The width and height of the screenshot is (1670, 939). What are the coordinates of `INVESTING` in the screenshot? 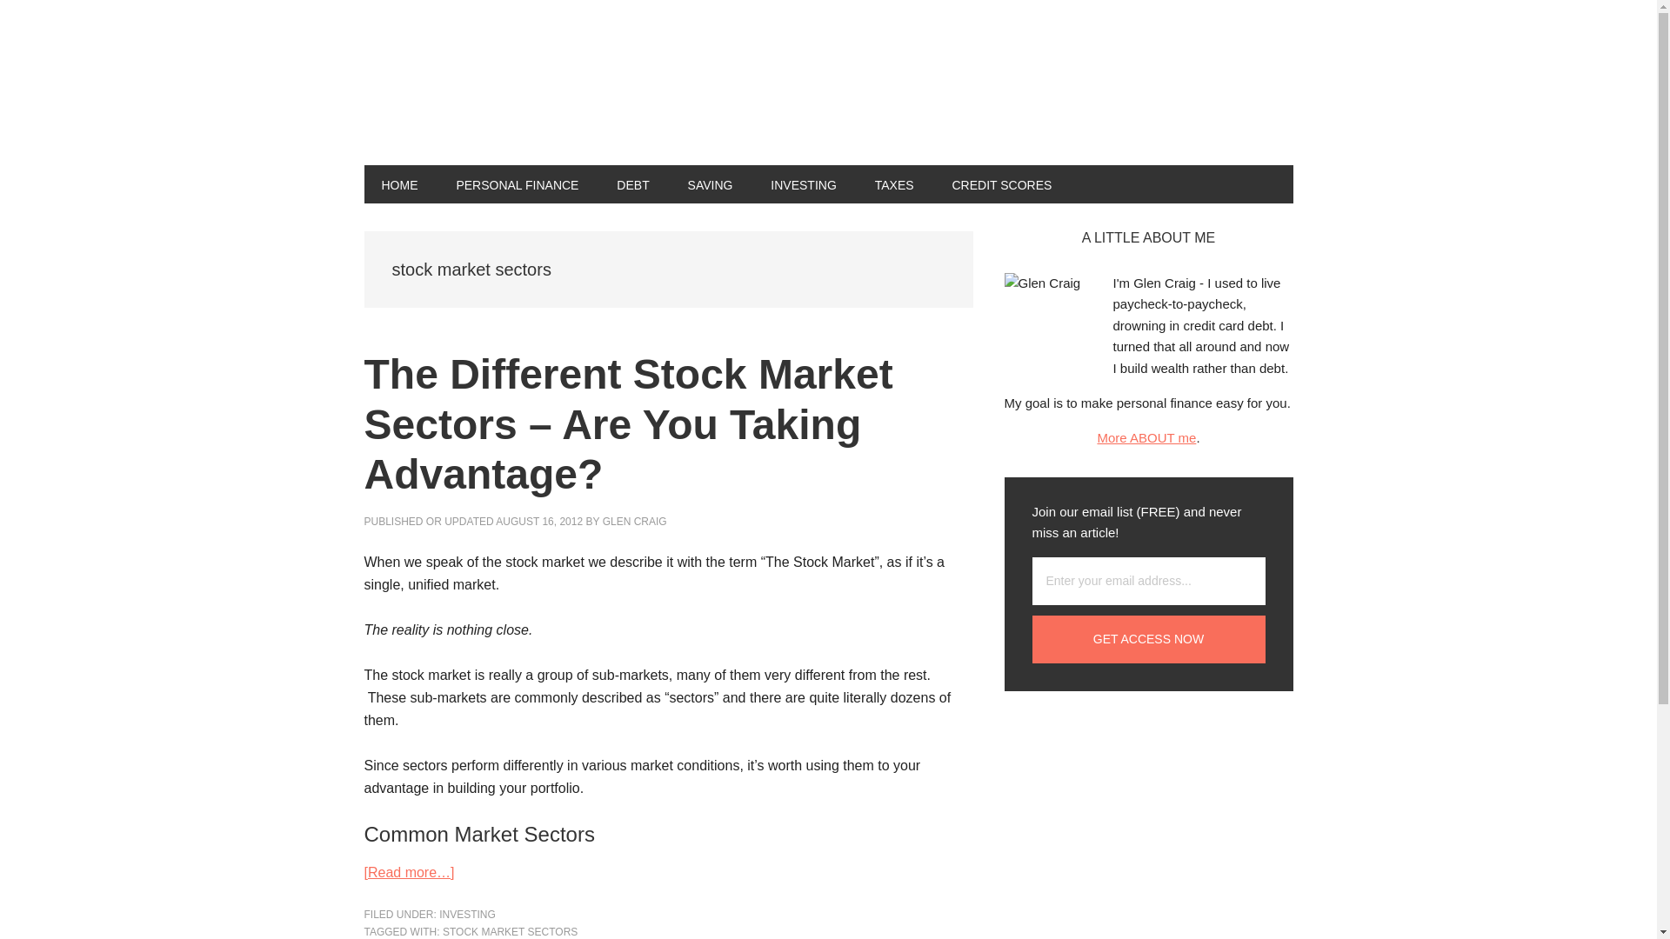 It's located at (467, 915).